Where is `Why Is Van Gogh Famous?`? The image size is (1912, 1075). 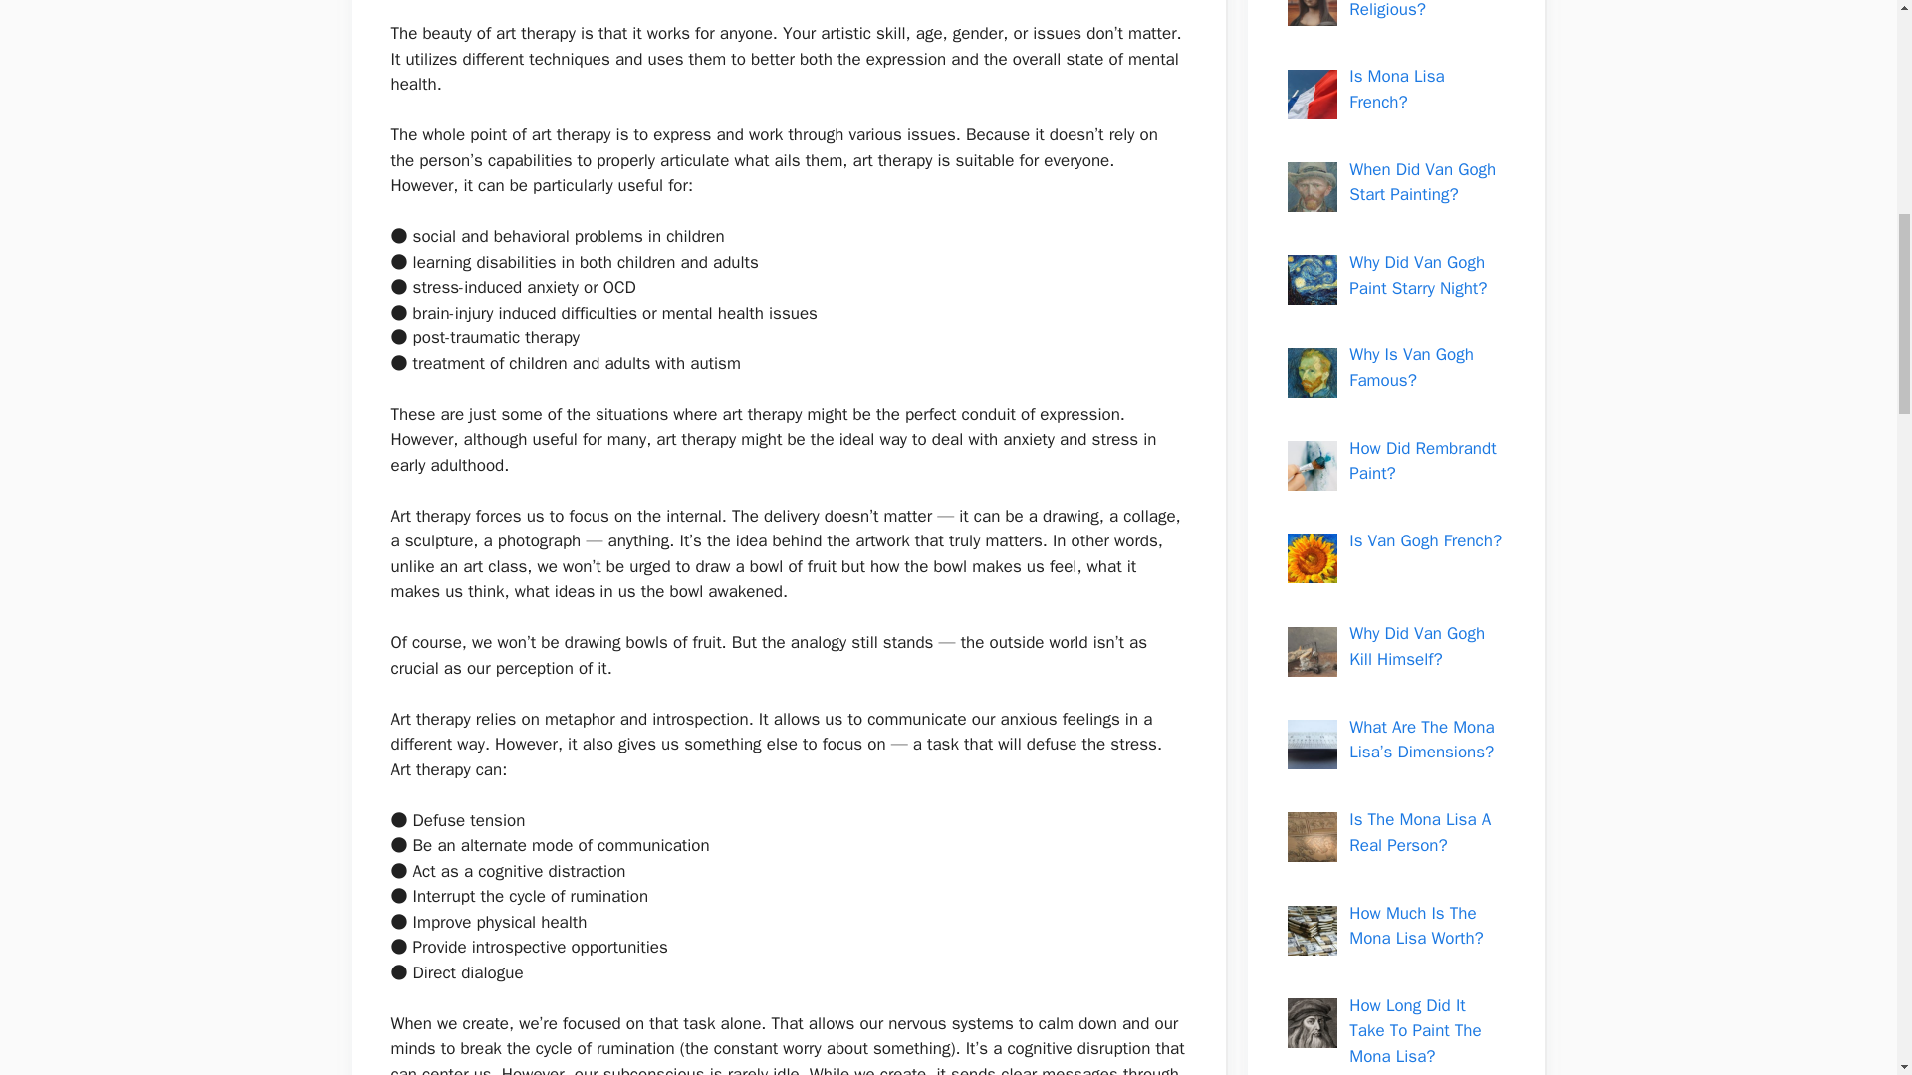 Why Is Van Gogh Famous? is located at coordinates (1412, 367).